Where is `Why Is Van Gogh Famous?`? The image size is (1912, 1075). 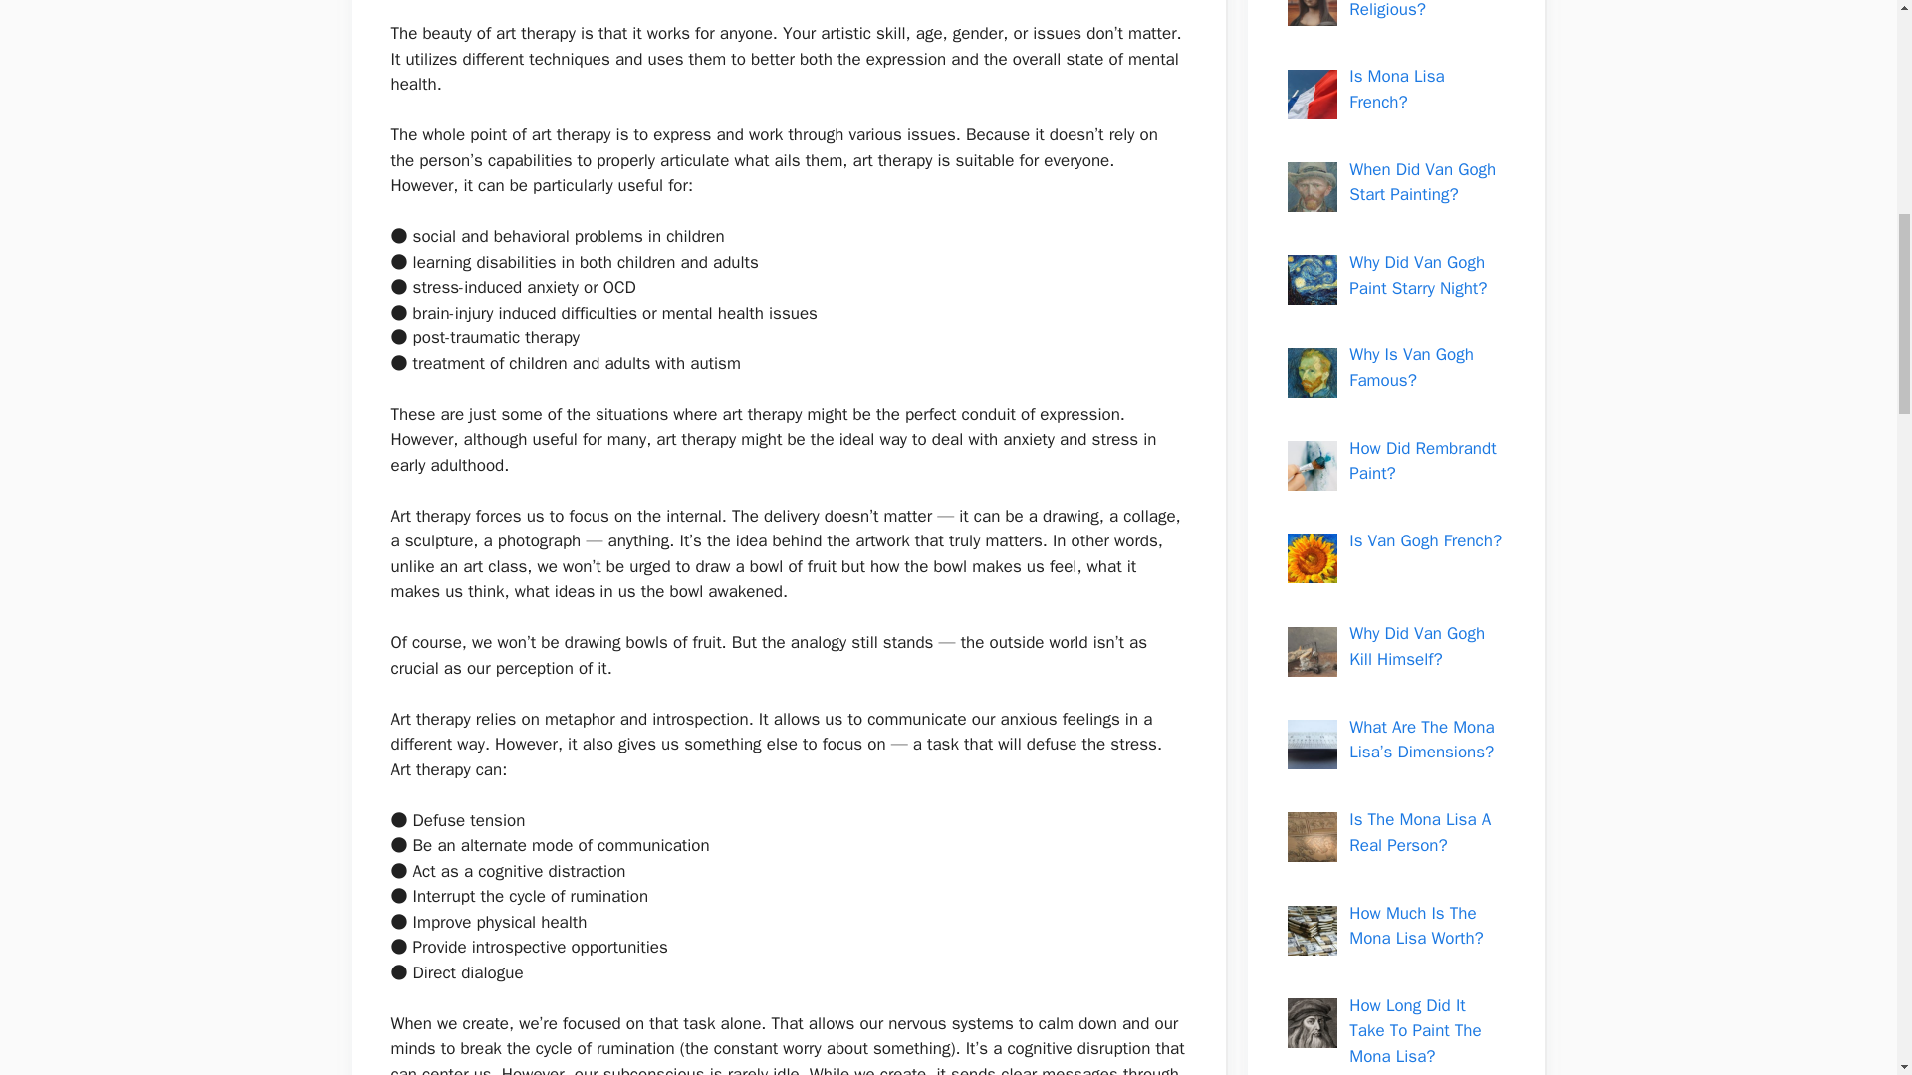 Why Is Van Gogh Famous? is located at coordinates (1412, 367).